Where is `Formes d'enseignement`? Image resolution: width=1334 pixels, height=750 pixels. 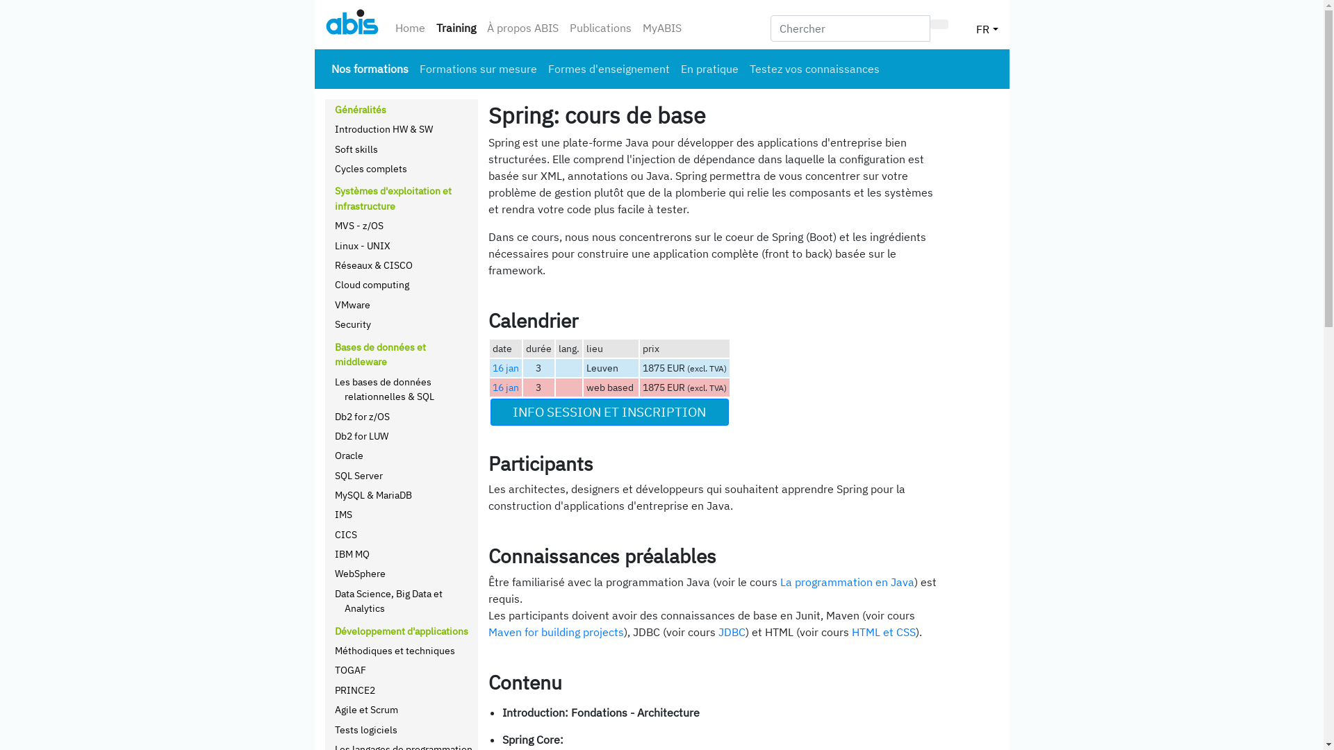
Formes d'enseignement is located at coordinates (609, 69).